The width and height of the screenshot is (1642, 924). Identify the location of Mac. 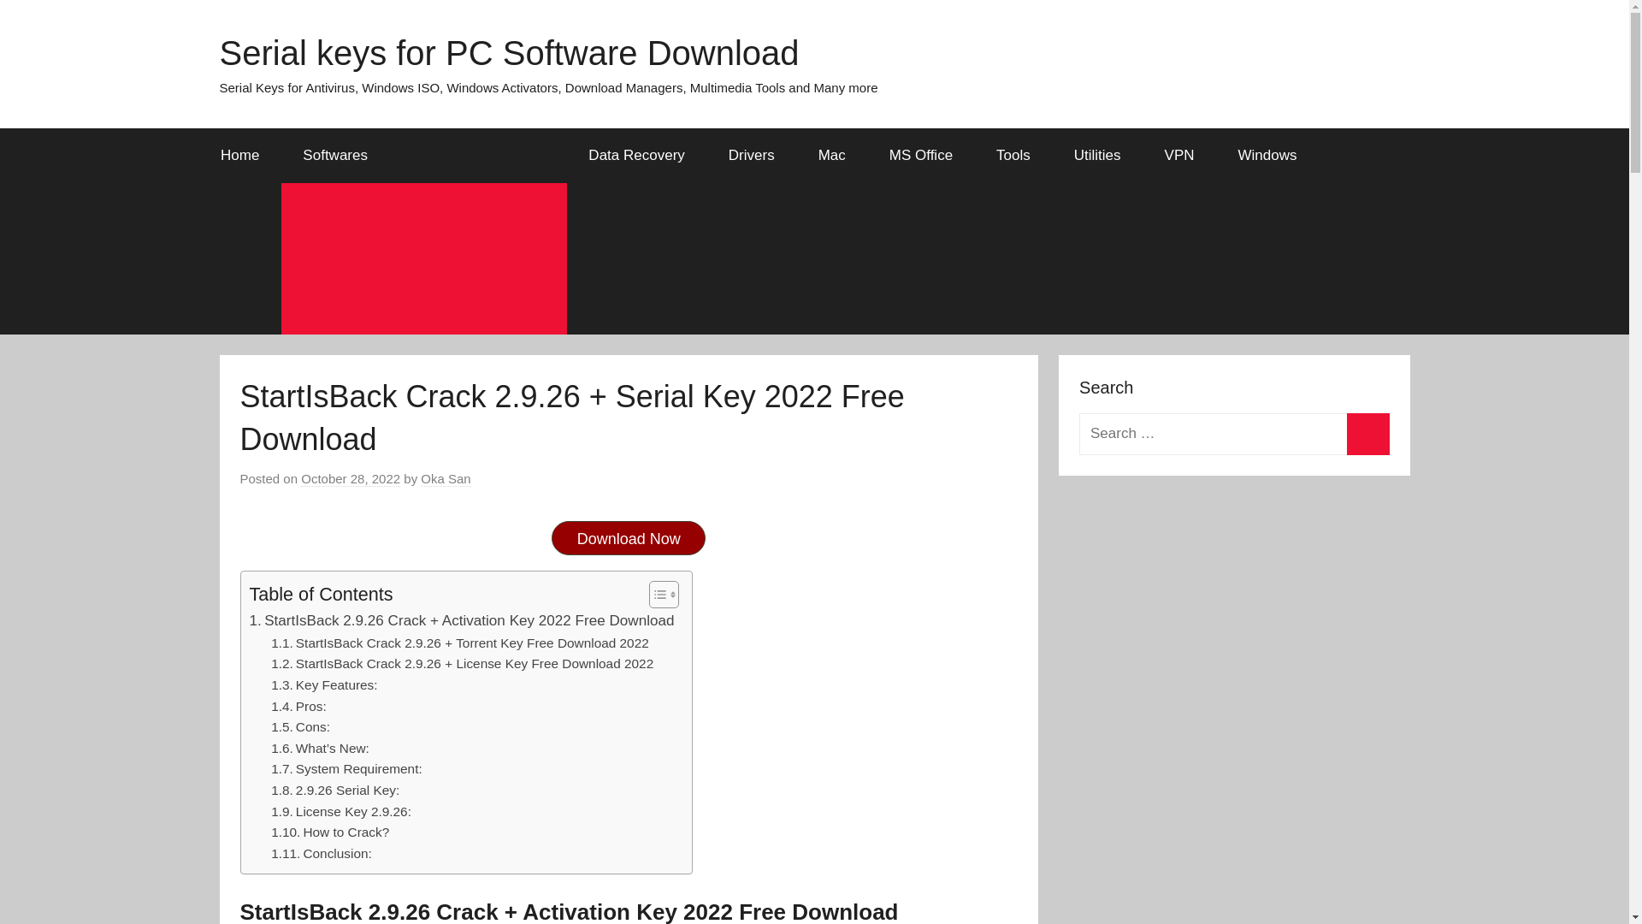
(831, 156).